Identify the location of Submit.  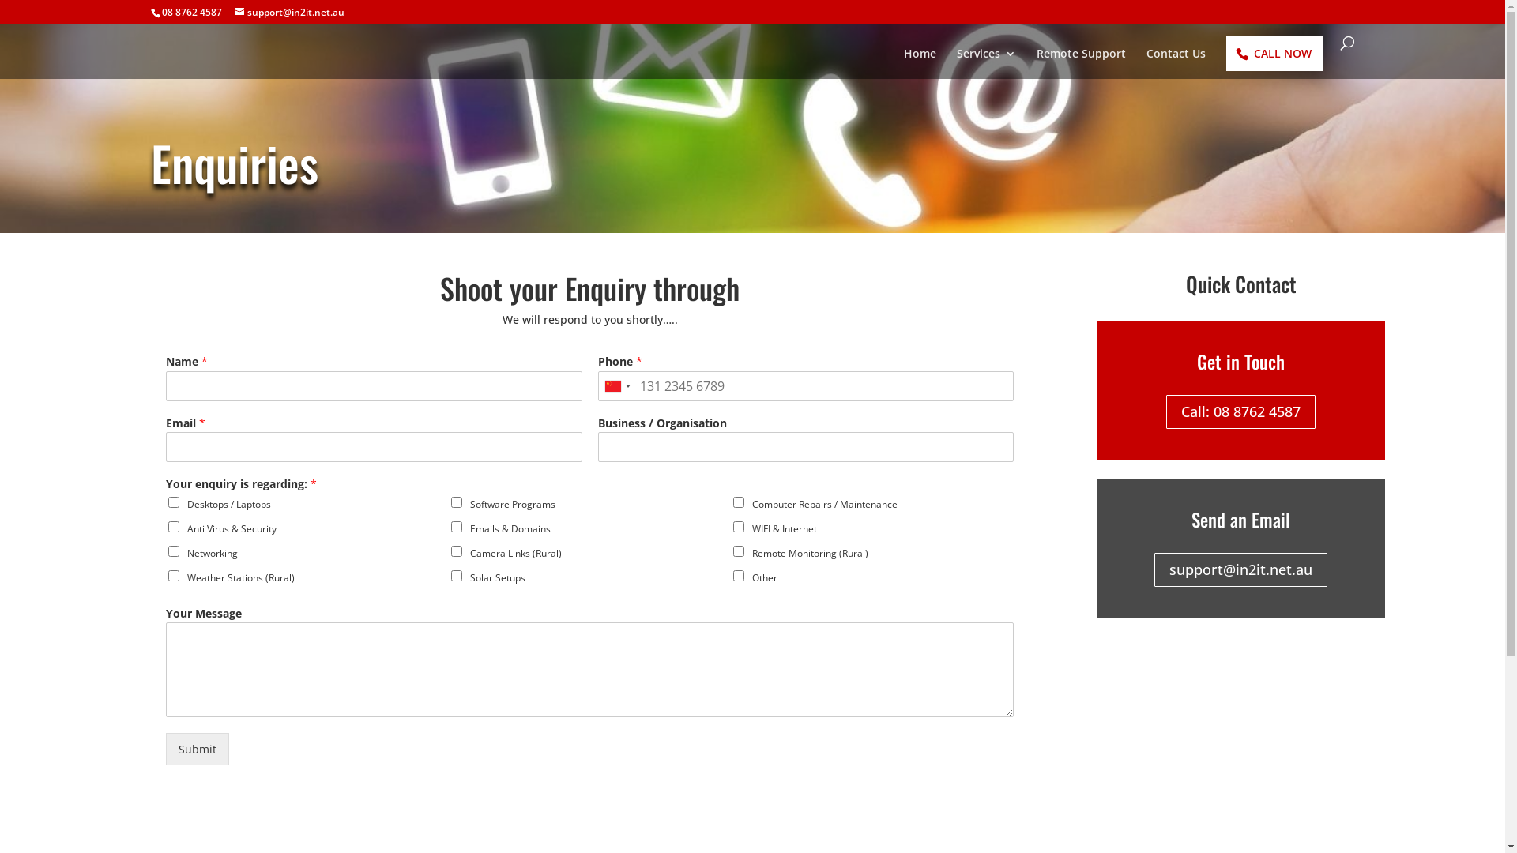
(198, 749).